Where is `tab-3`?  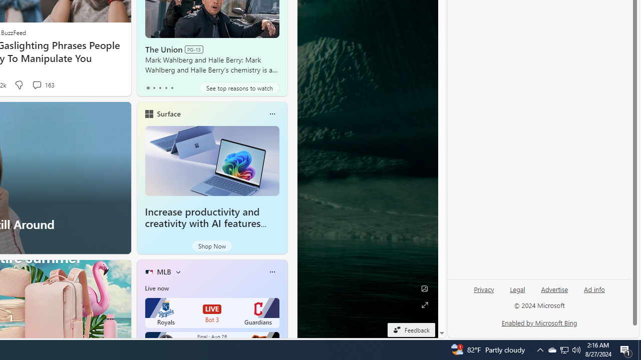 tab-3 is located at coordinates (166, 88).